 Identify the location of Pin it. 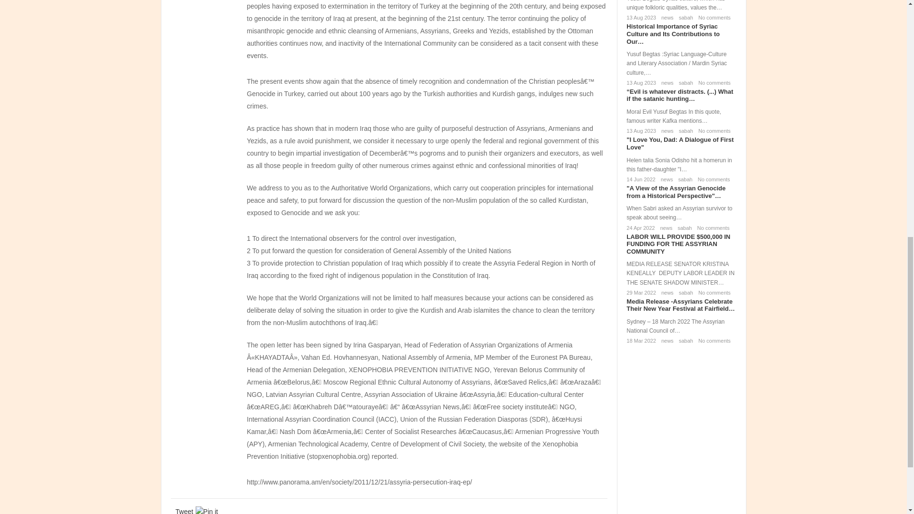
(207, 510).